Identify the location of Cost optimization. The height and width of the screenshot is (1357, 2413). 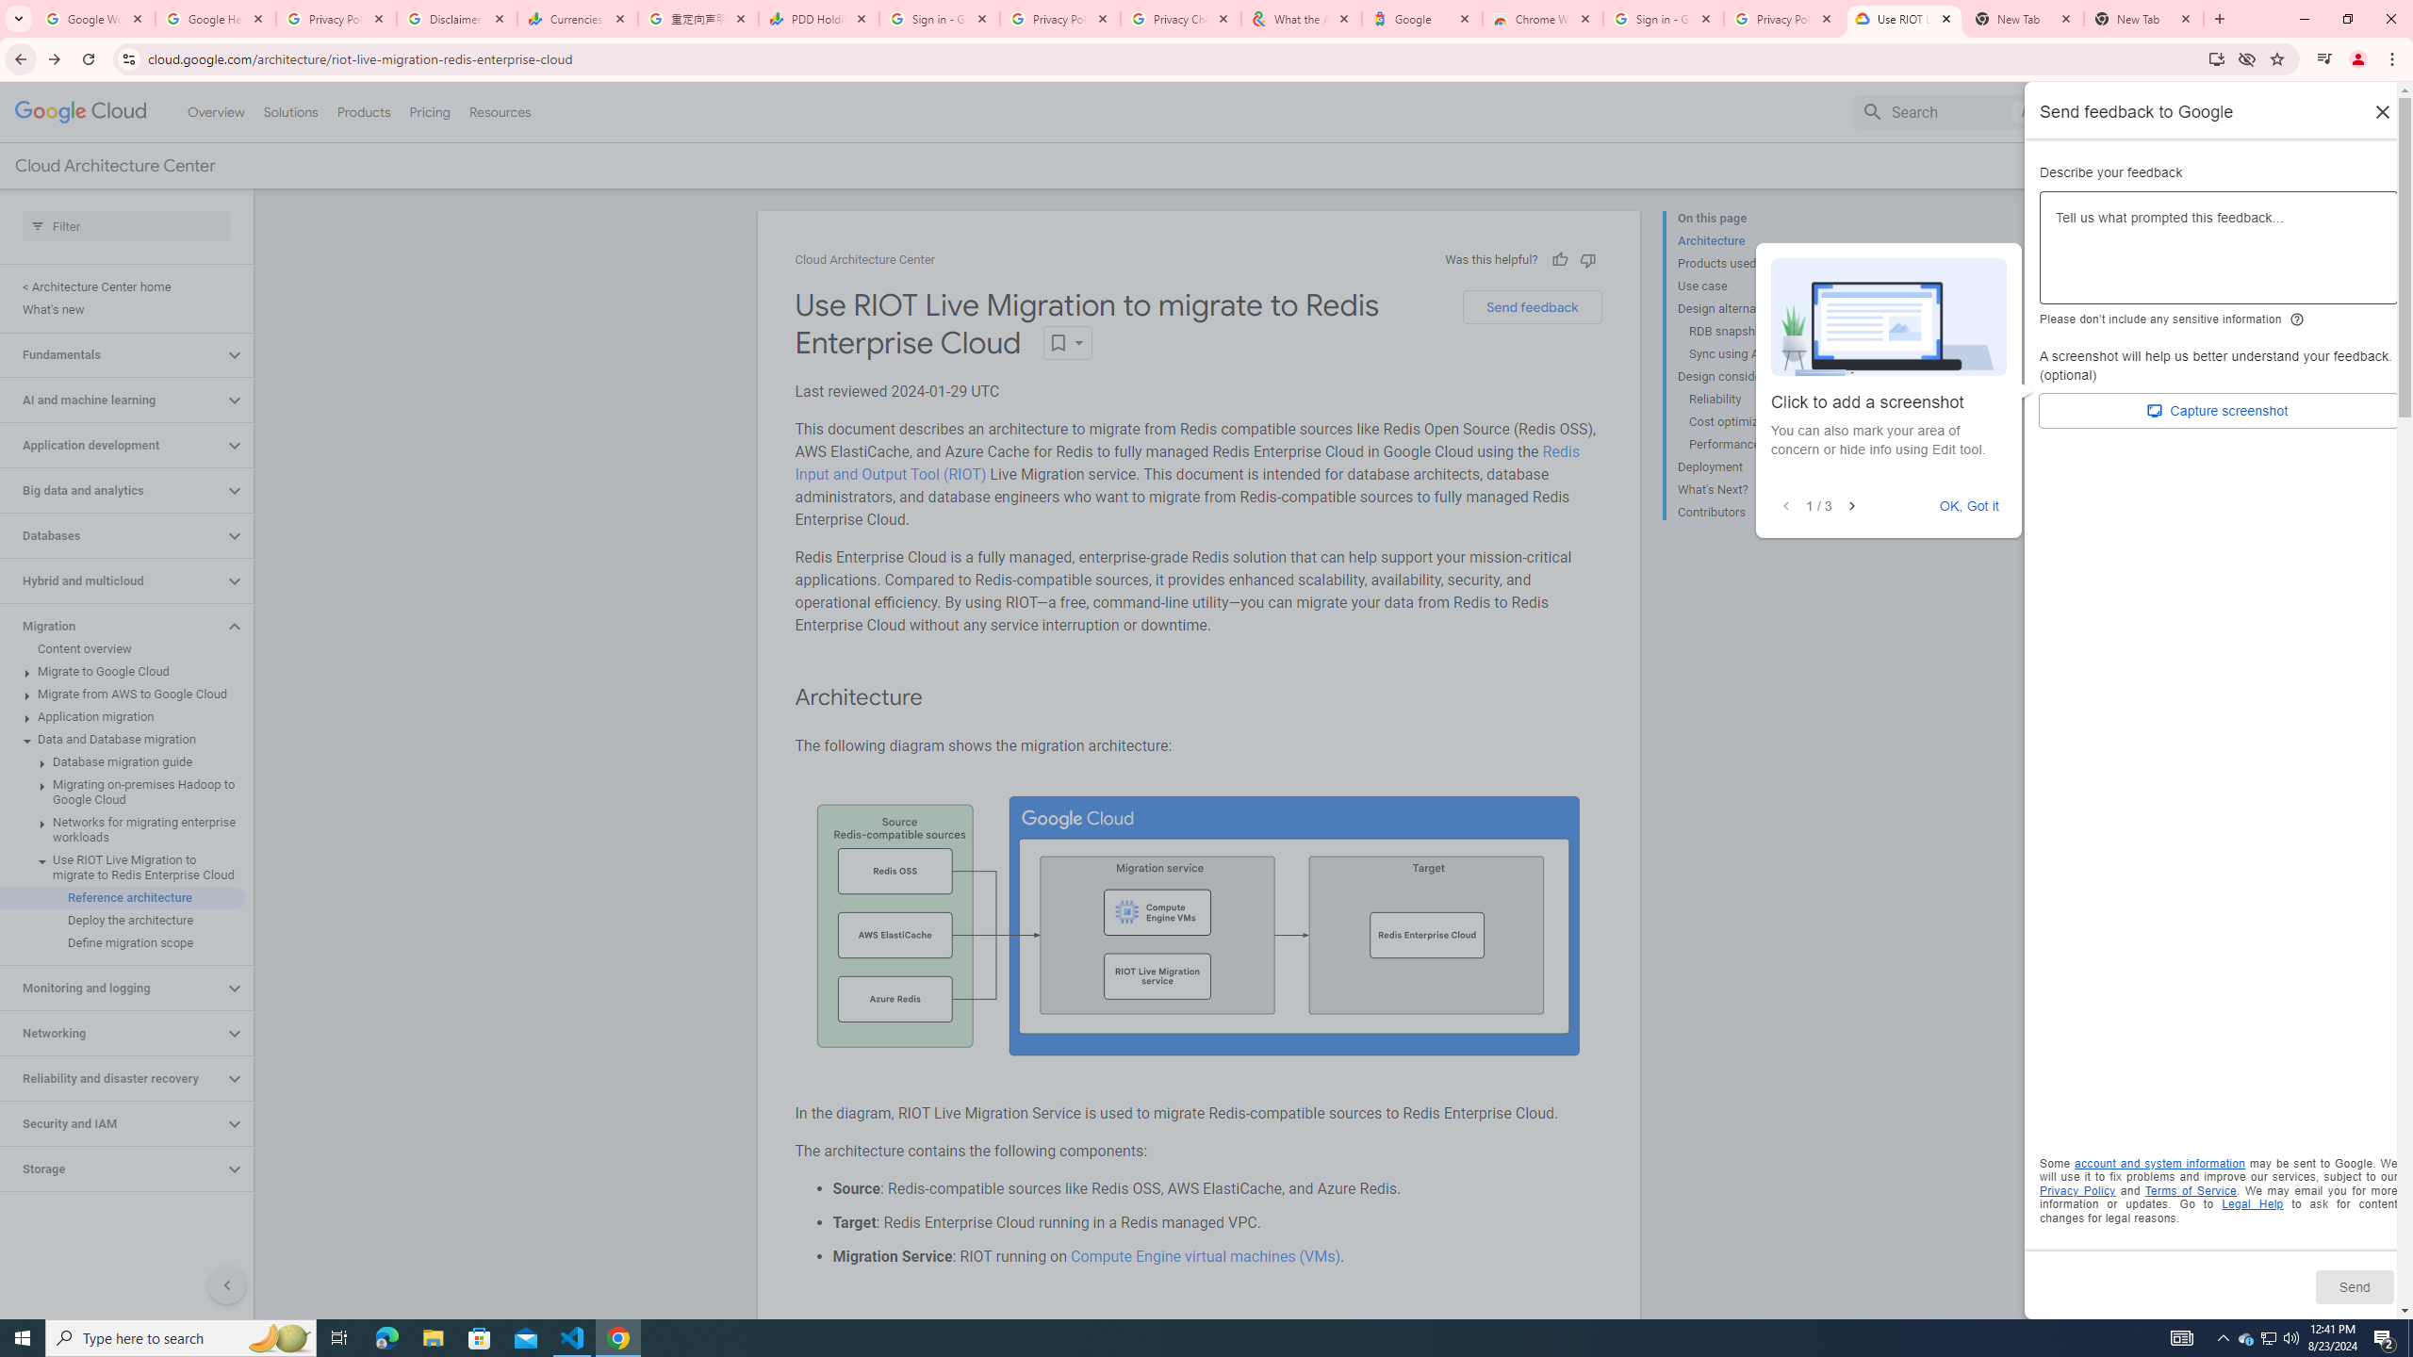
(1761, 422).